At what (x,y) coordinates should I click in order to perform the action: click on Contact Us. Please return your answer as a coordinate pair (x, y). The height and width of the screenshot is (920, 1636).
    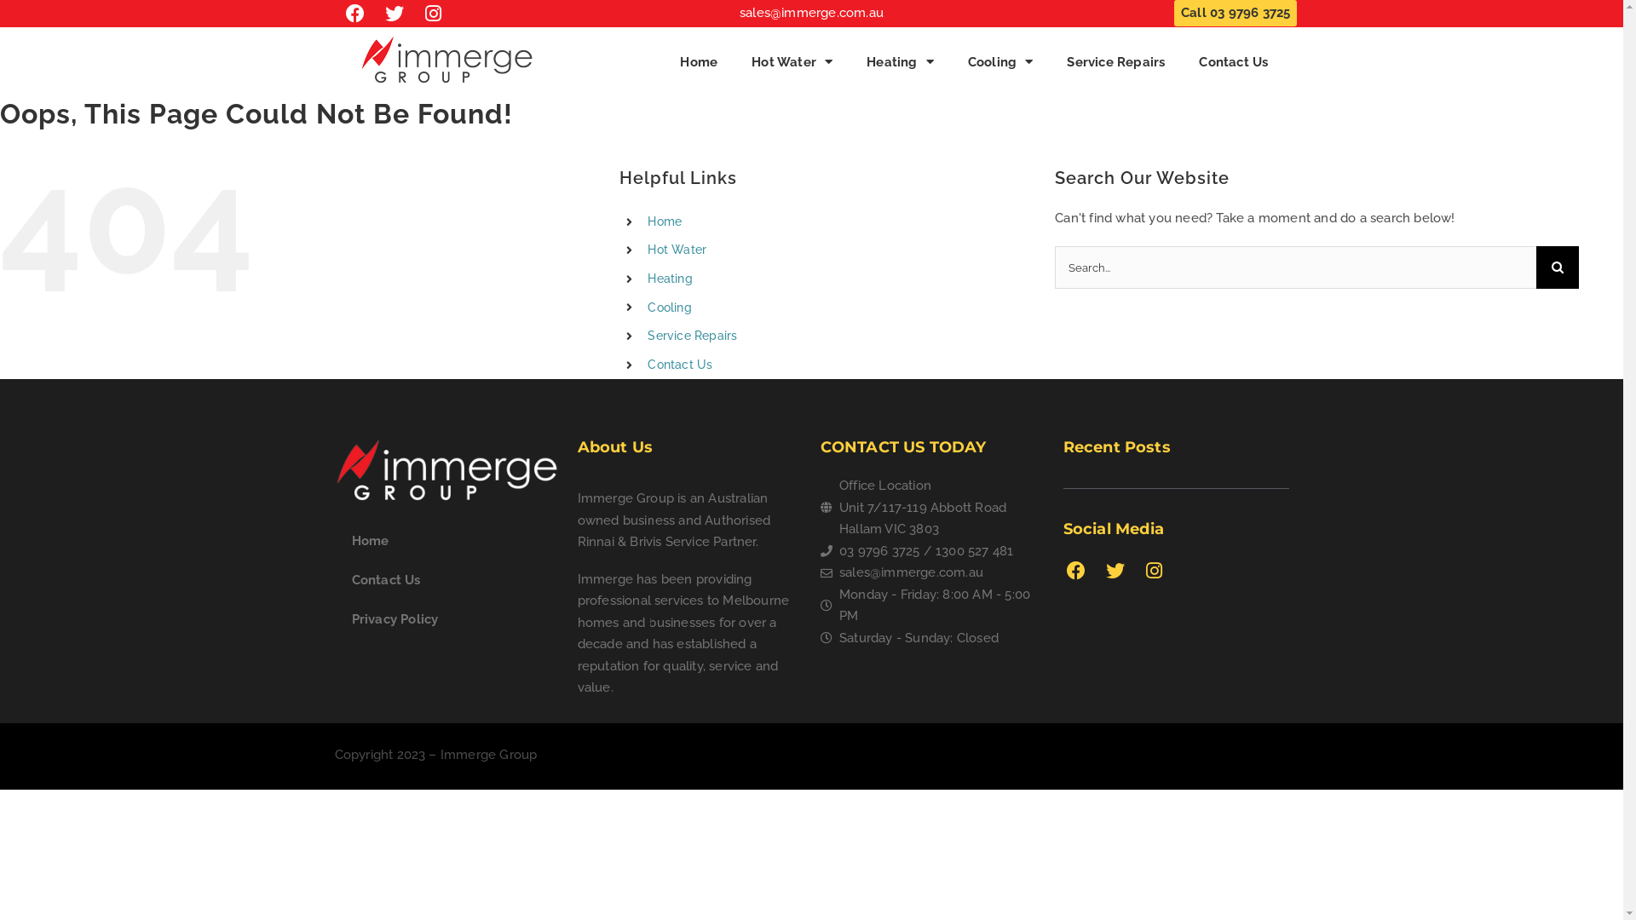
    Looking at the image, I should click on (446, 580).